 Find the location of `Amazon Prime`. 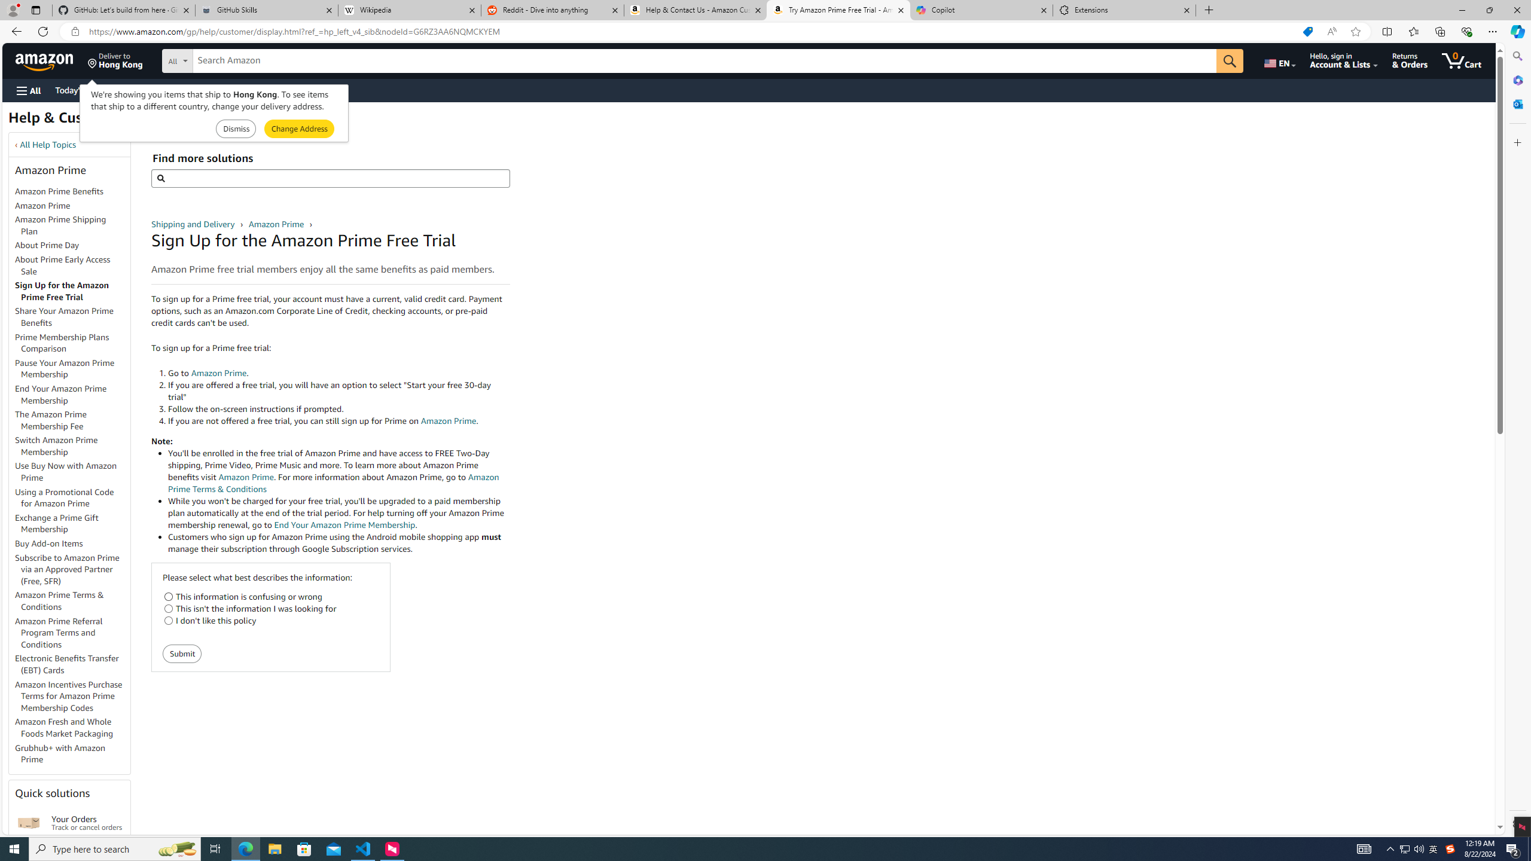

Amazon Prime is located at coordinates (42, 205).